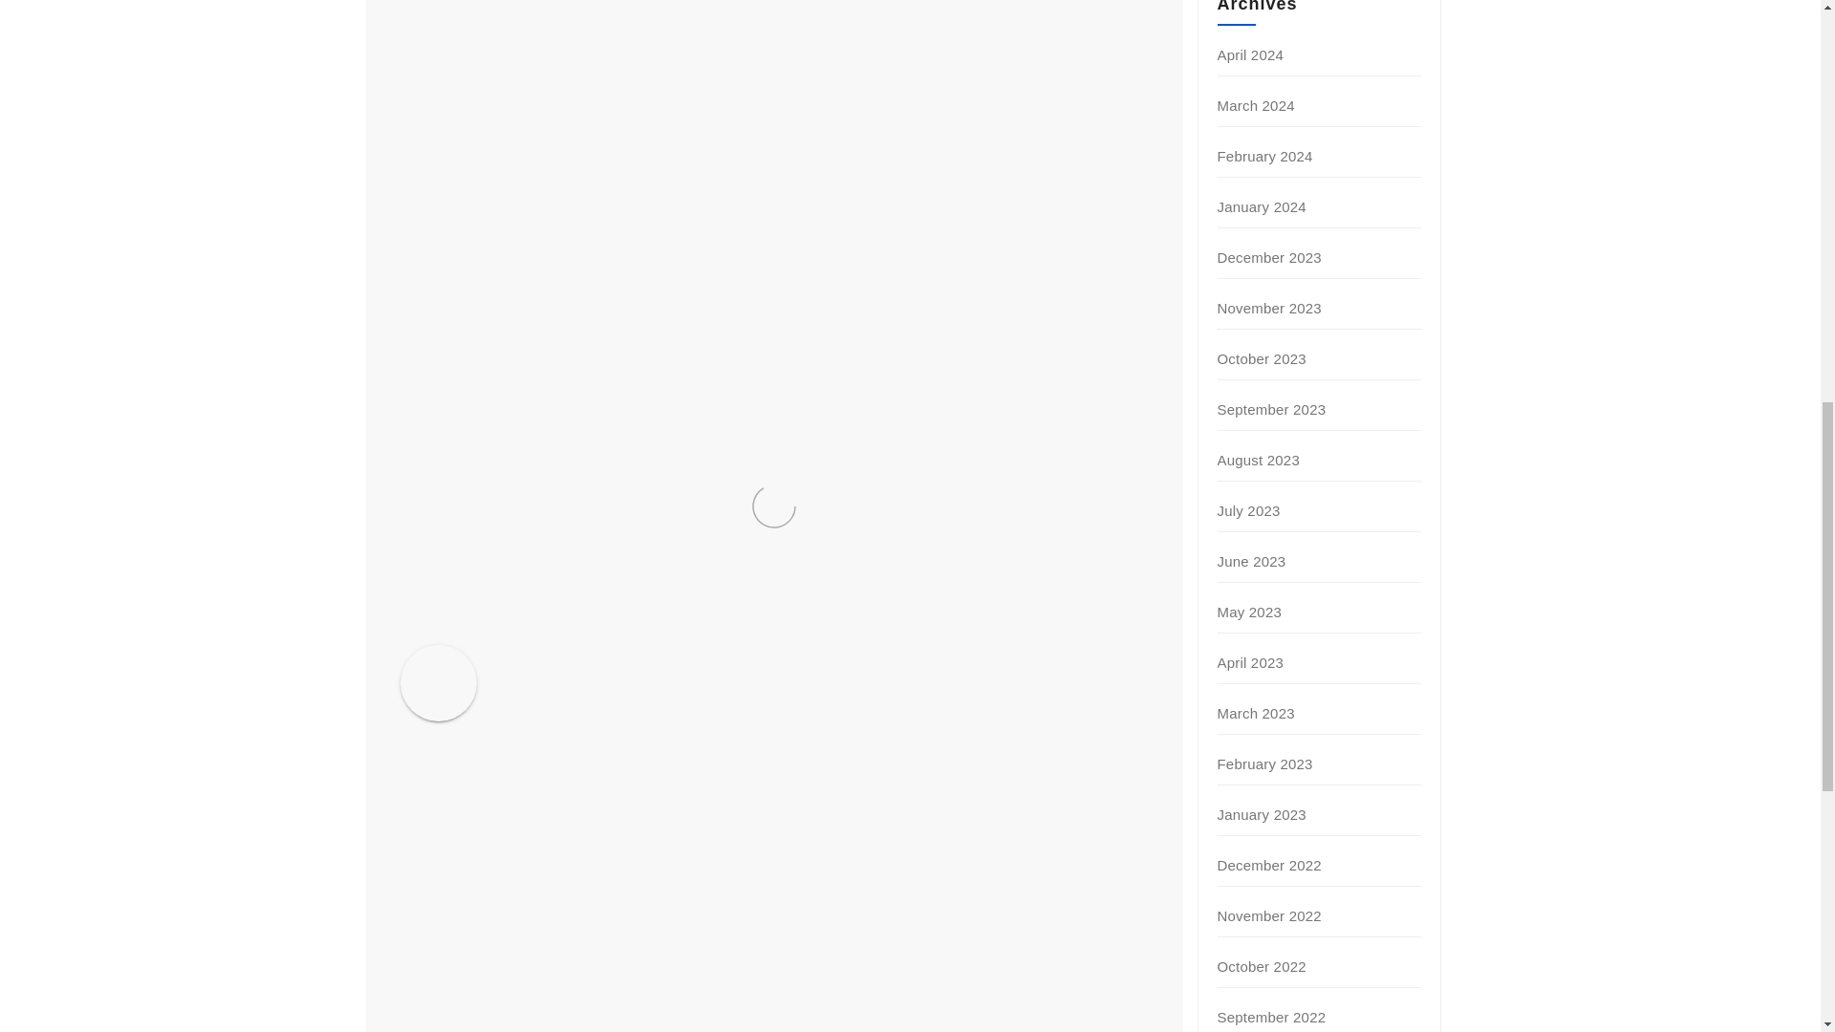 This screenshot has width=1835, height=1032. What do you see at coordinates (1249, 510) in the screenshot?
I see `July 2023` at bounding box center [1249, 510].